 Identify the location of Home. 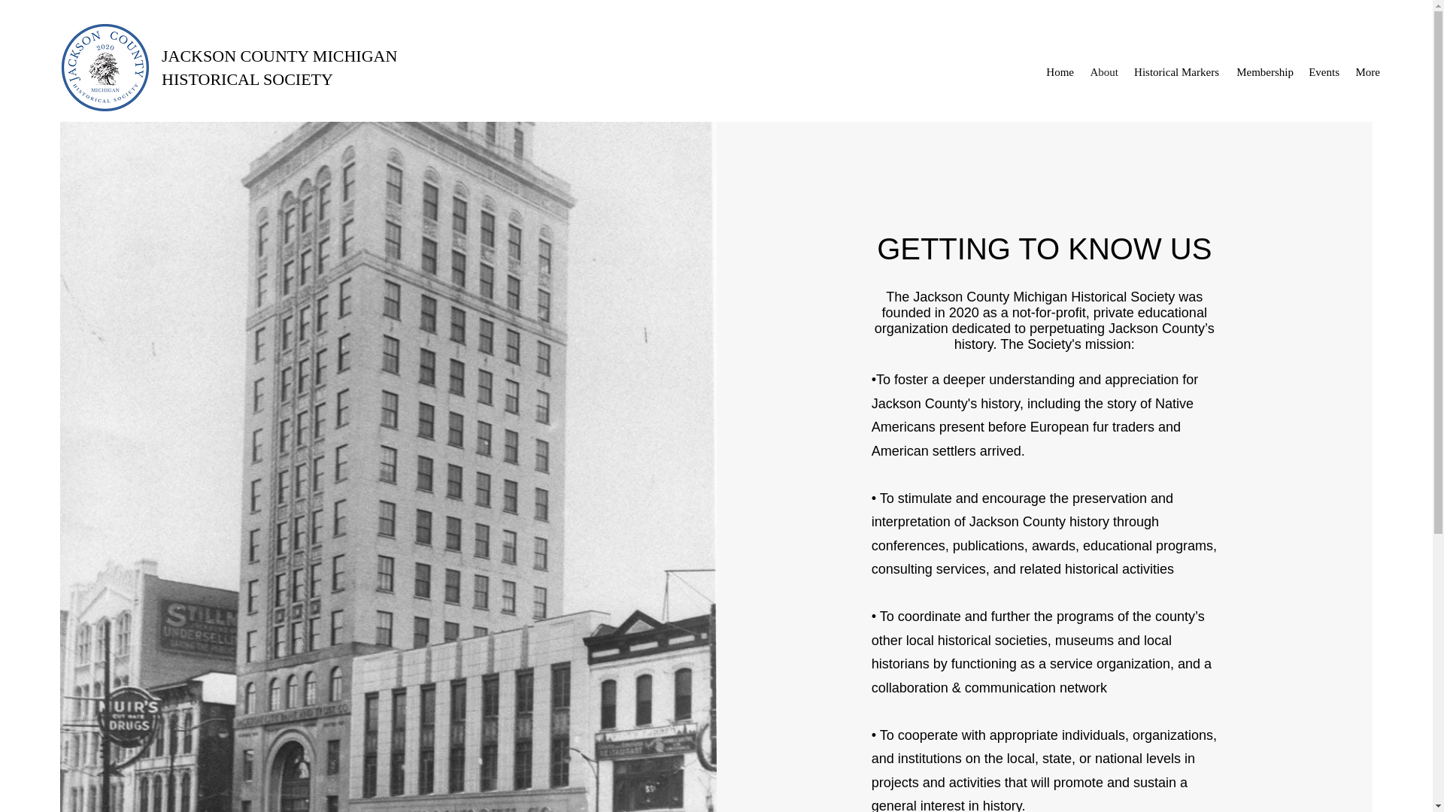
(1060, 72).